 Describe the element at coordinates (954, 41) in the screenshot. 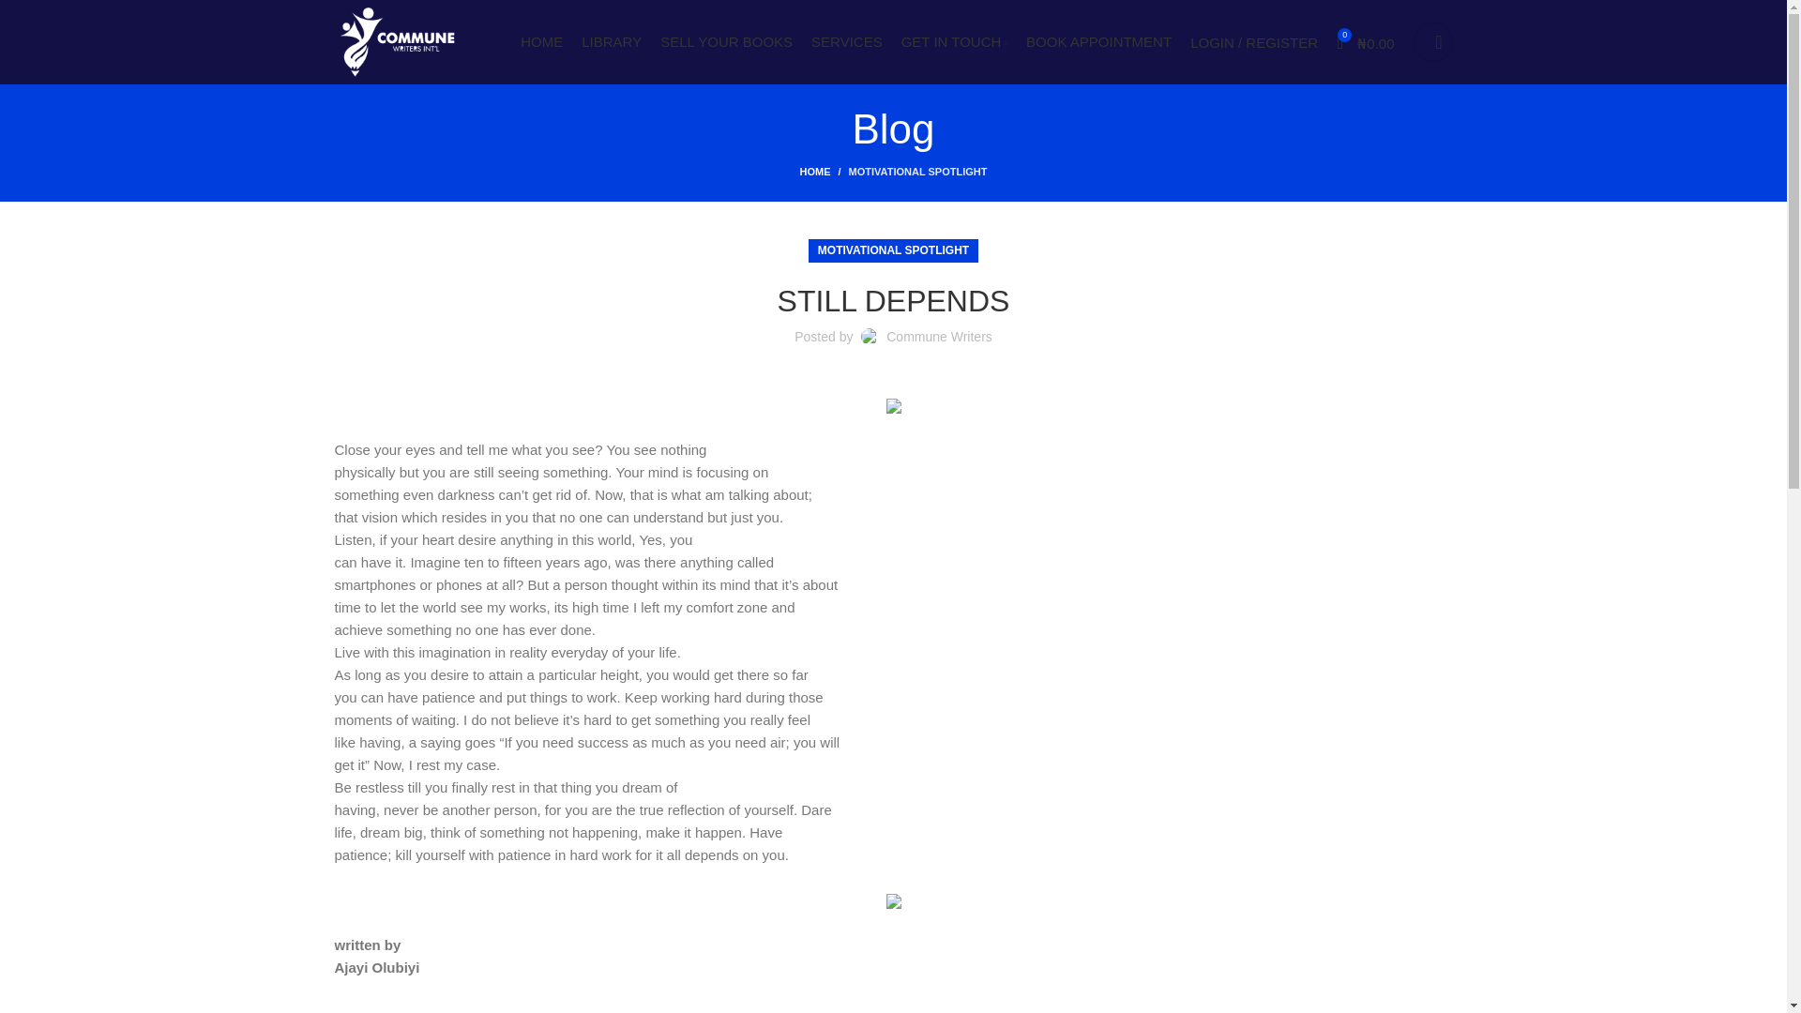

I see `GET IN TOUCH` at that location.